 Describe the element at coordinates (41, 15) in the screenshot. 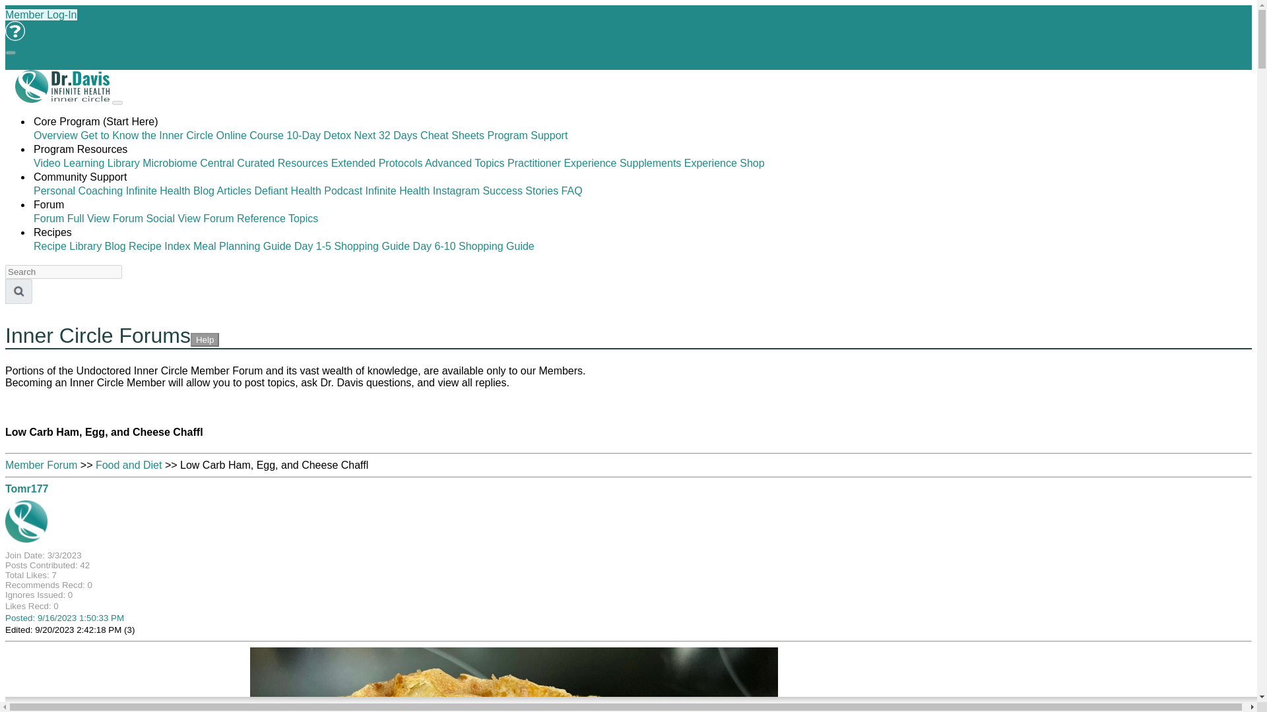

I see `Member Log-In` at that location.